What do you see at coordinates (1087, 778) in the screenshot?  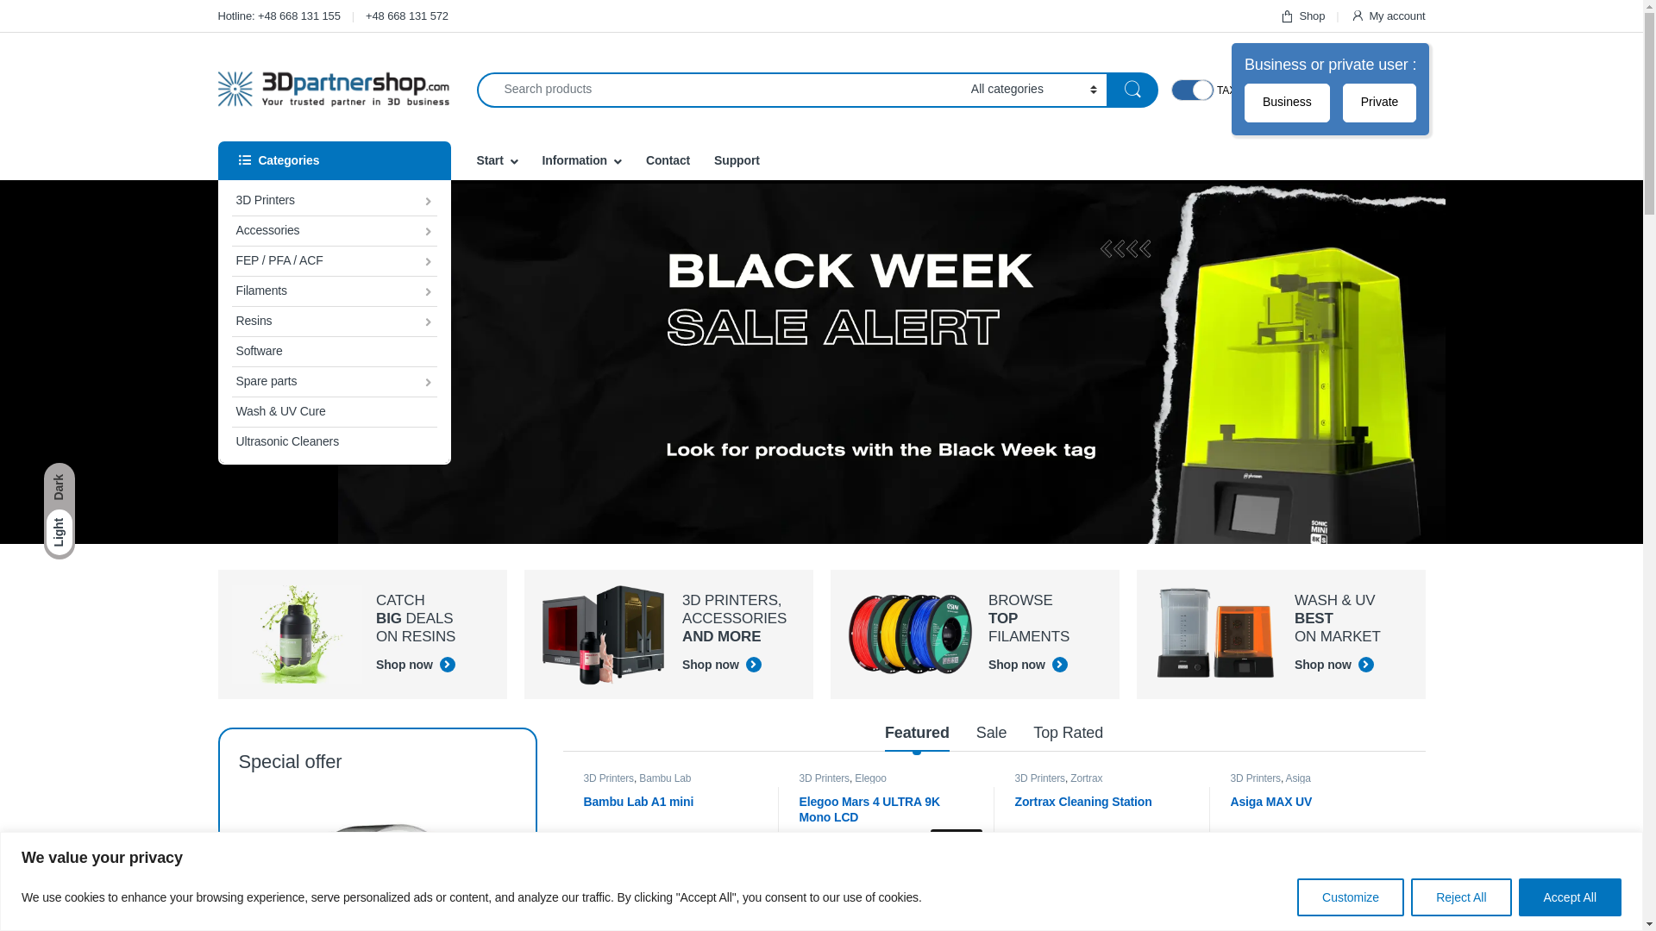 I see `Zortrax` at bounding box center [1087, 778].